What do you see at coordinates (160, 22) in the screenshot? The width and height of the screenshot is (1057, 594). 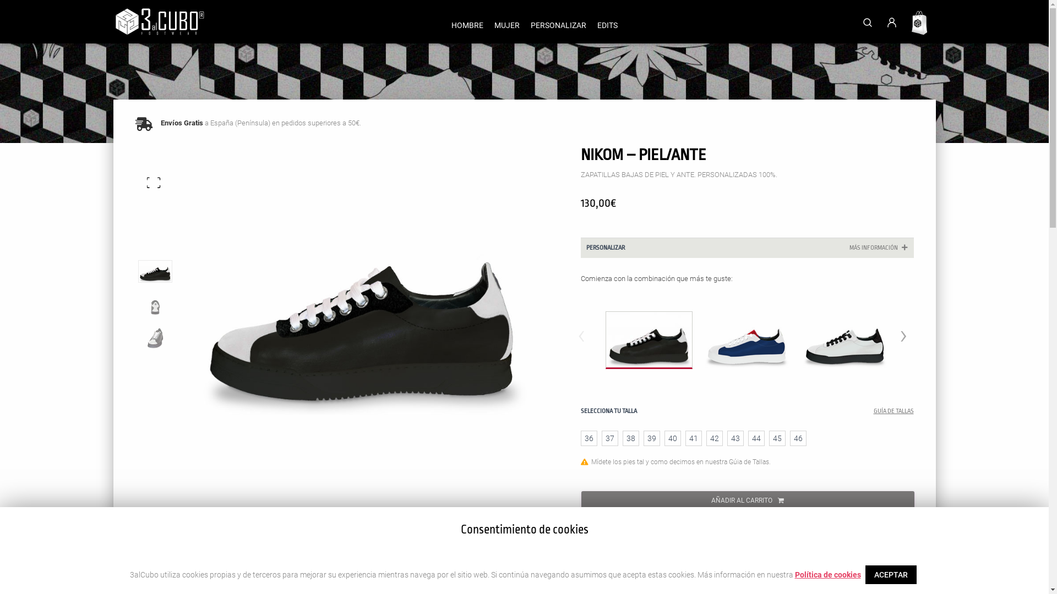 I see `3alCUBO` at bounding box center [160, 22].